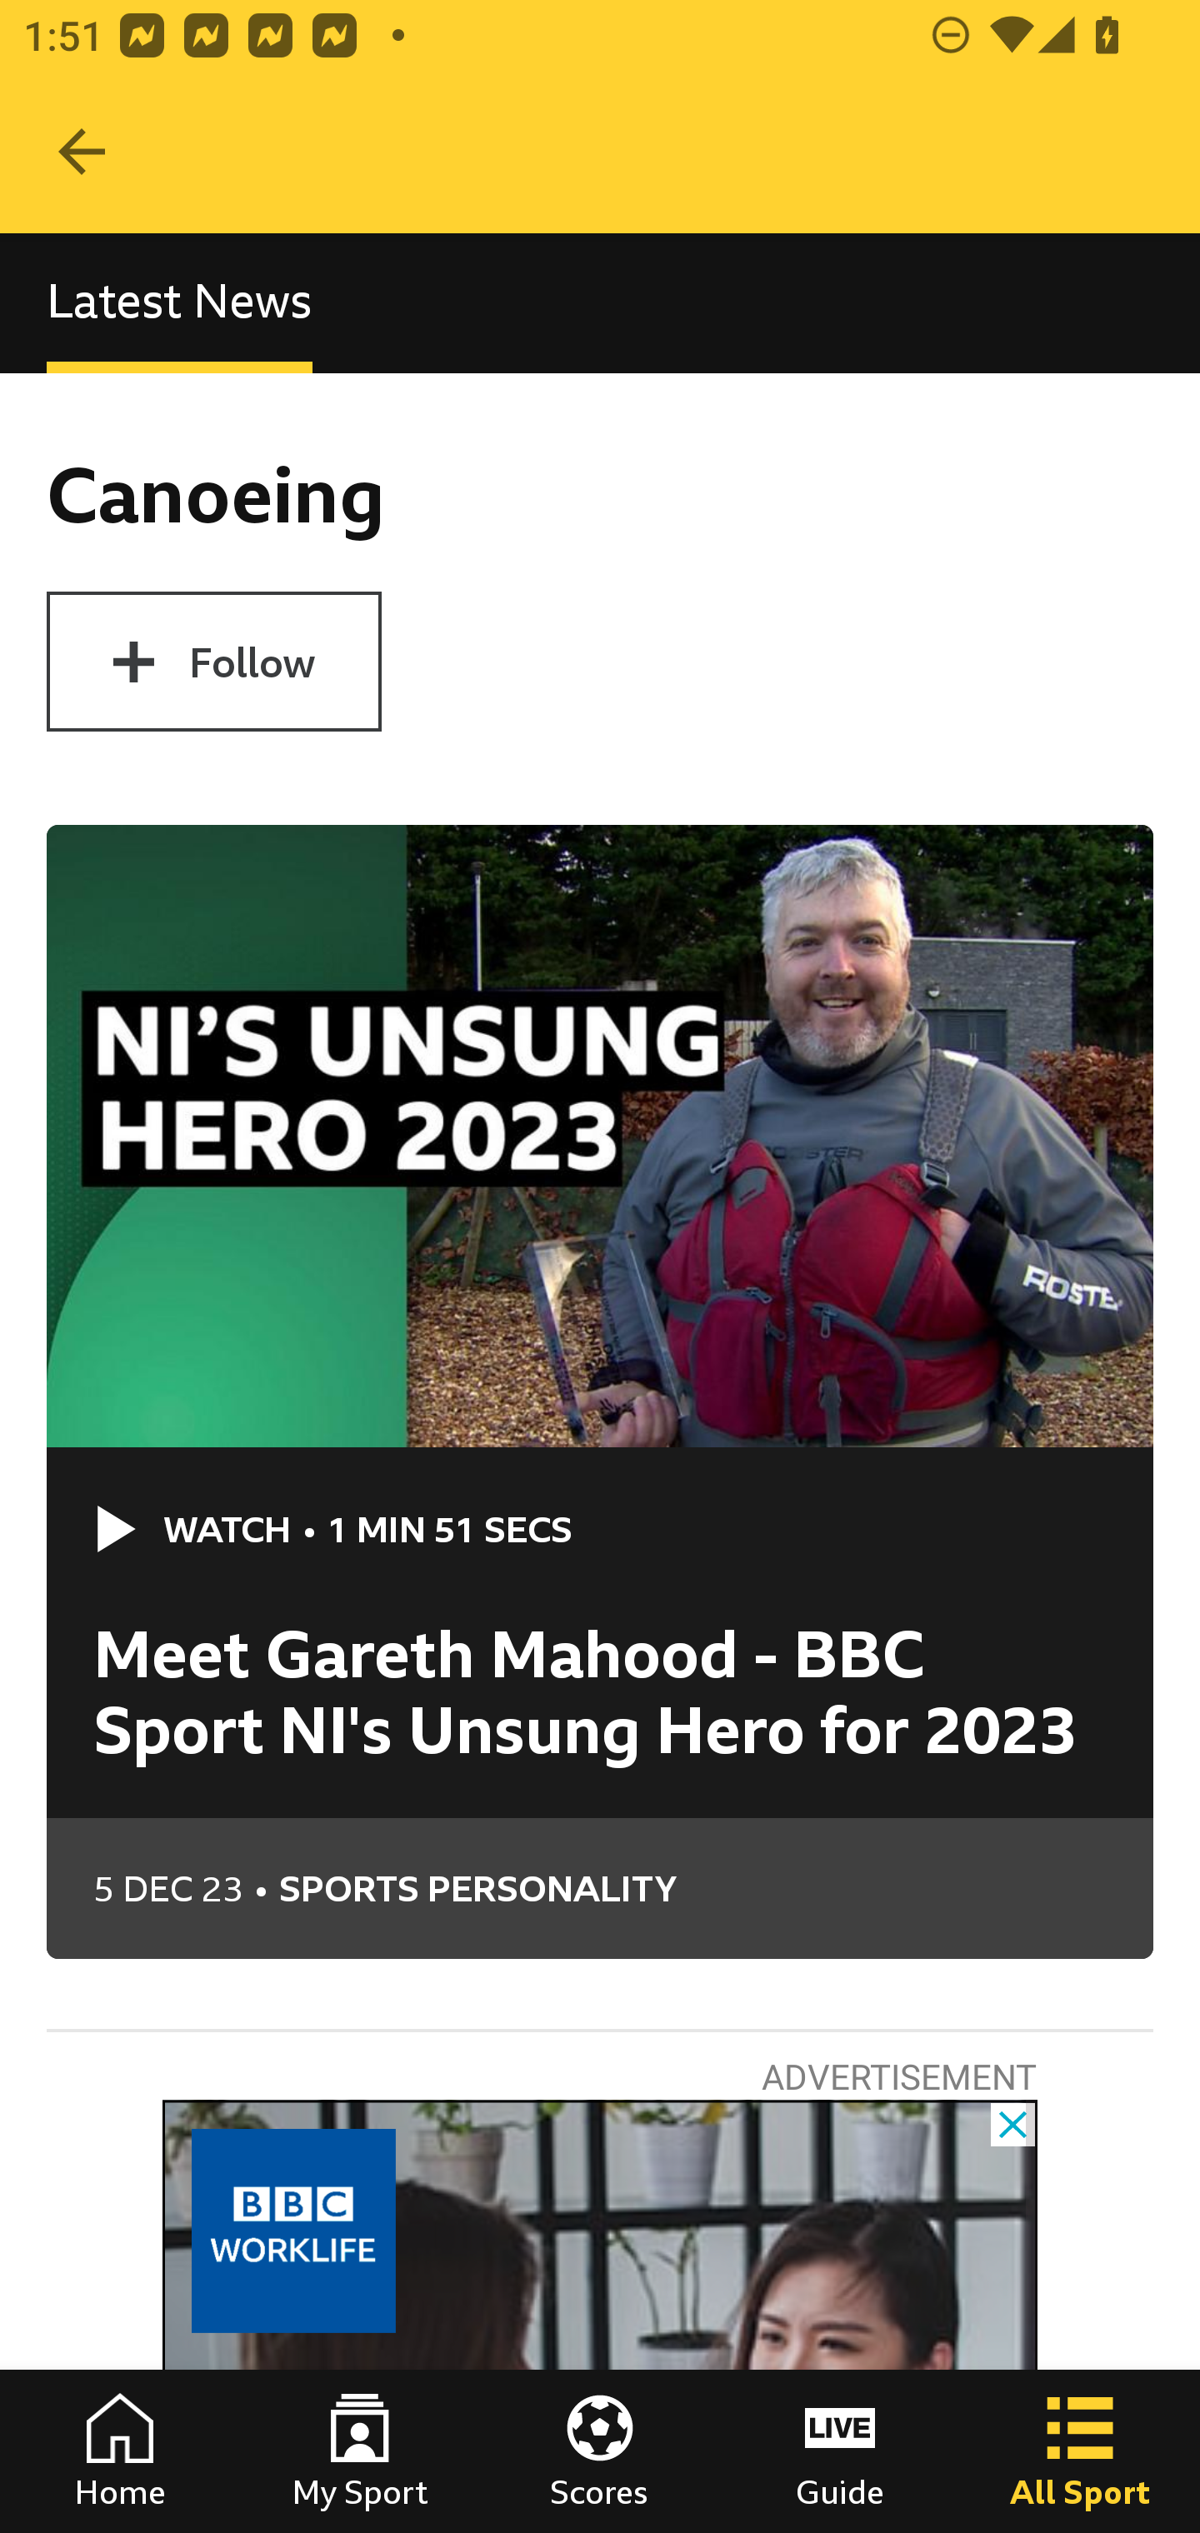 This screenshot has height=2533, width=1200. I want to click on Navigate up, so click(82, 152).